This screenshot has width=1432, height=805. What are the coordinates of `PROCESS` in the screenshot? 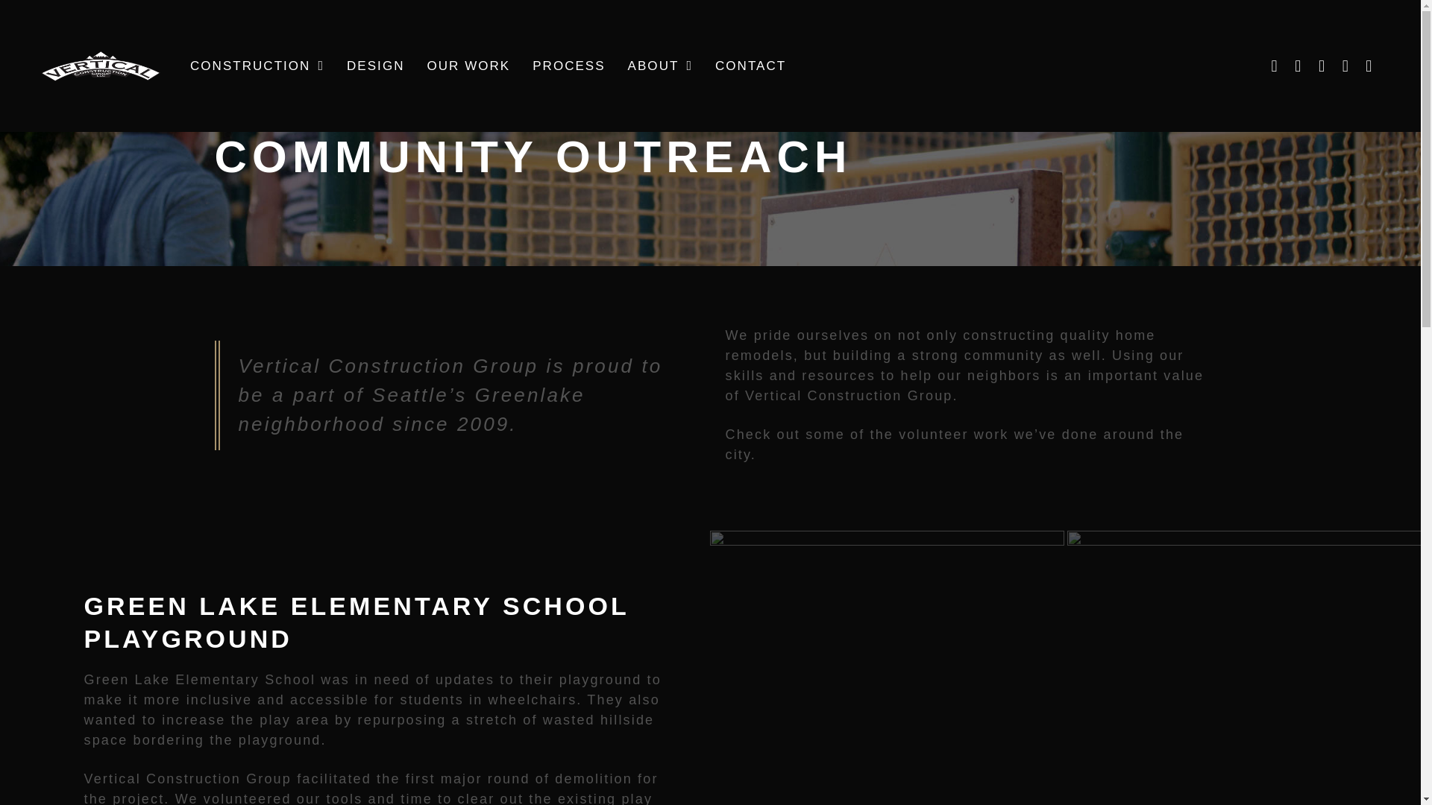 It's located at (568, 66).